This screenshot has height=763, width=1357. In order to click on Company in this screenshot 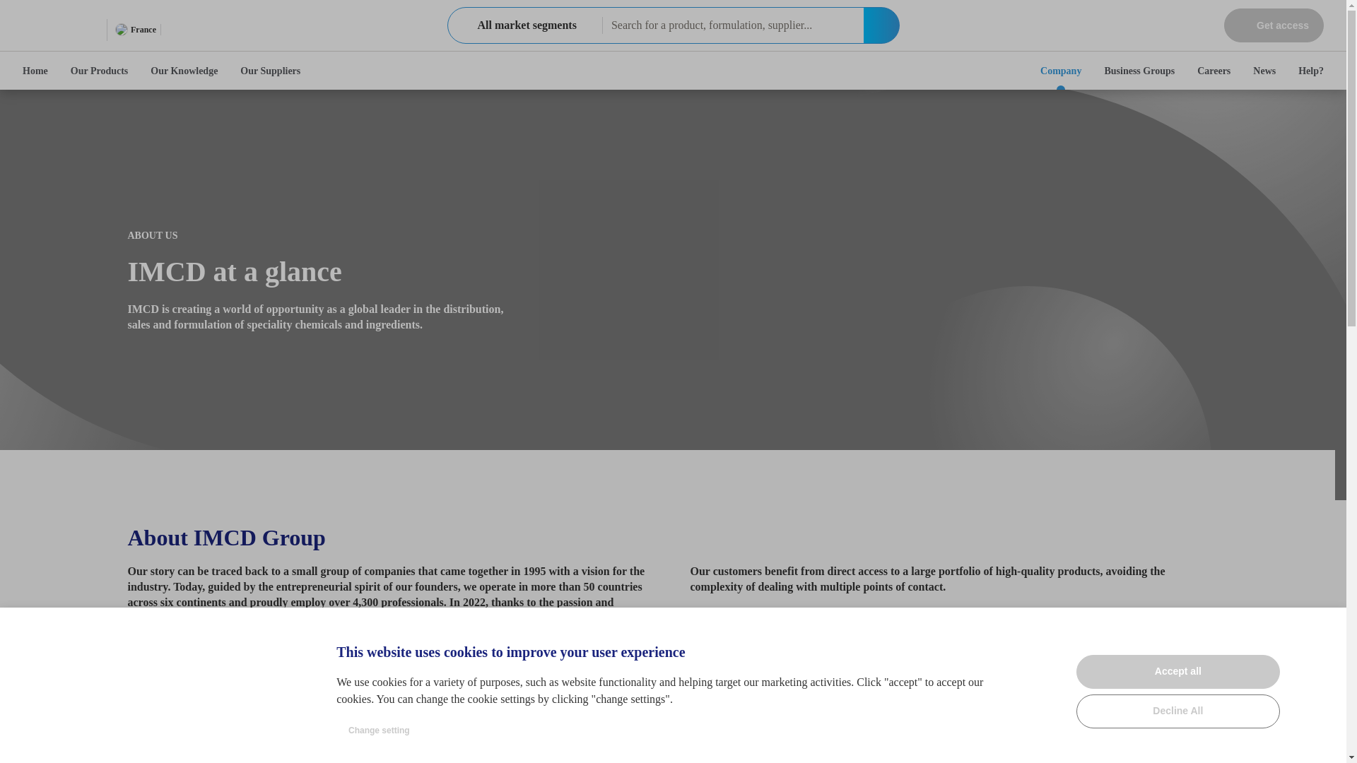, I will do `click(524, 25)`.